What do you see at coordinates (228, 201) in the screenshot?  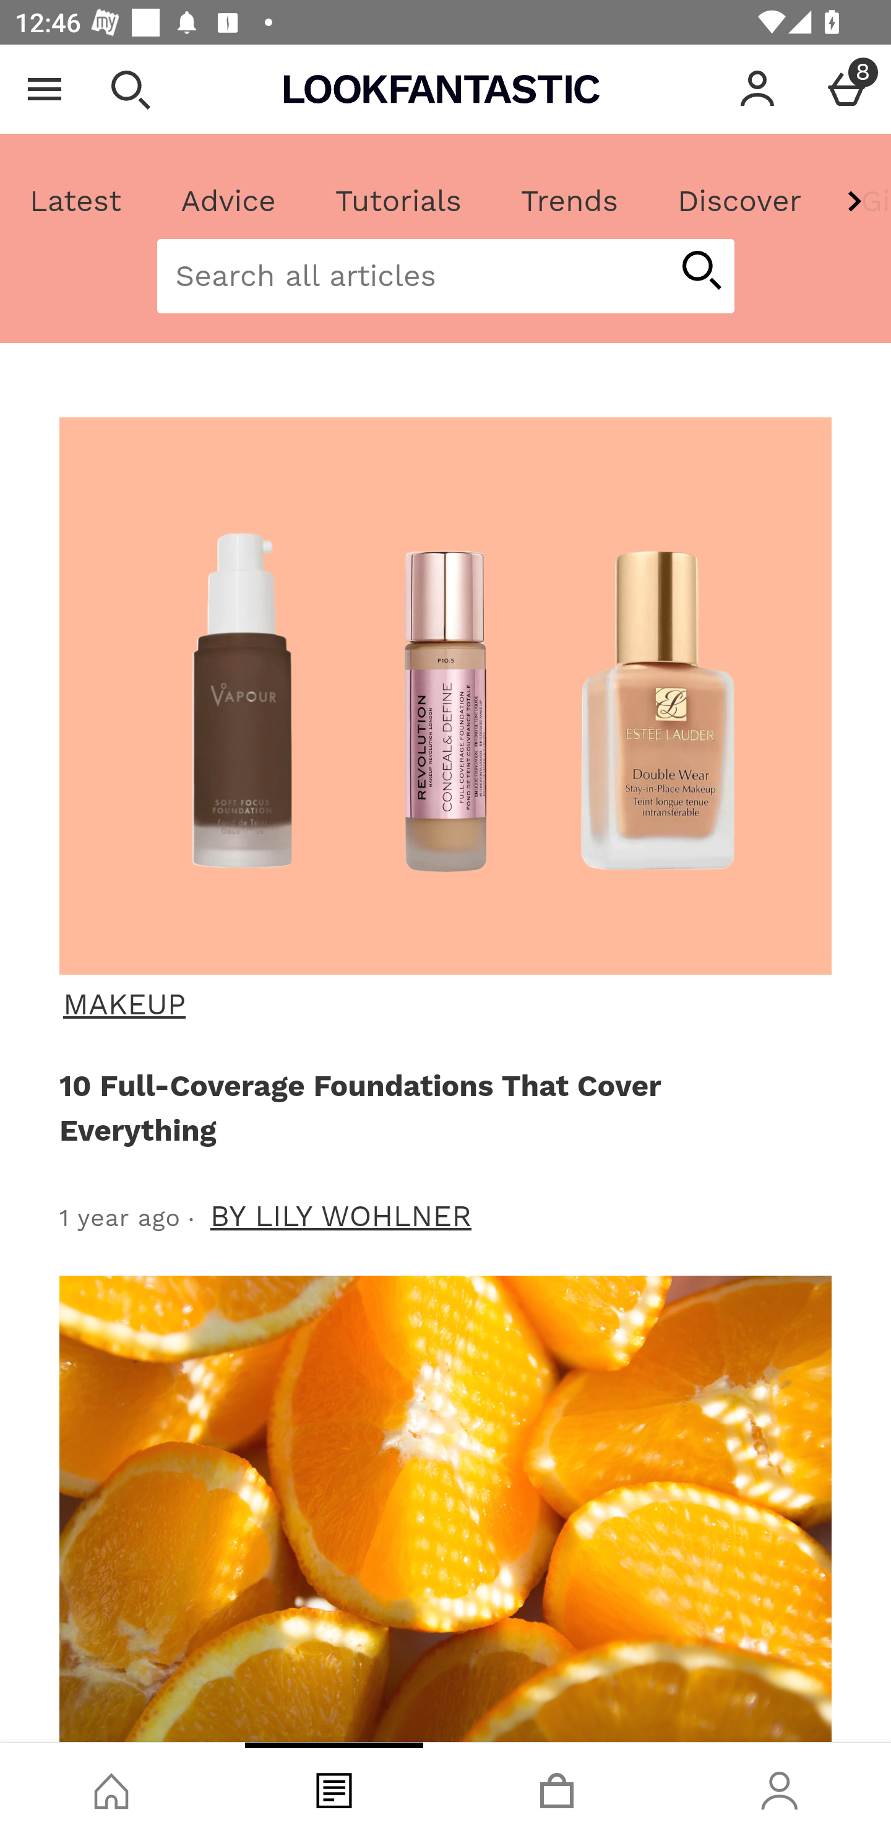 I see `Advice` at bounding box center [228, 201].